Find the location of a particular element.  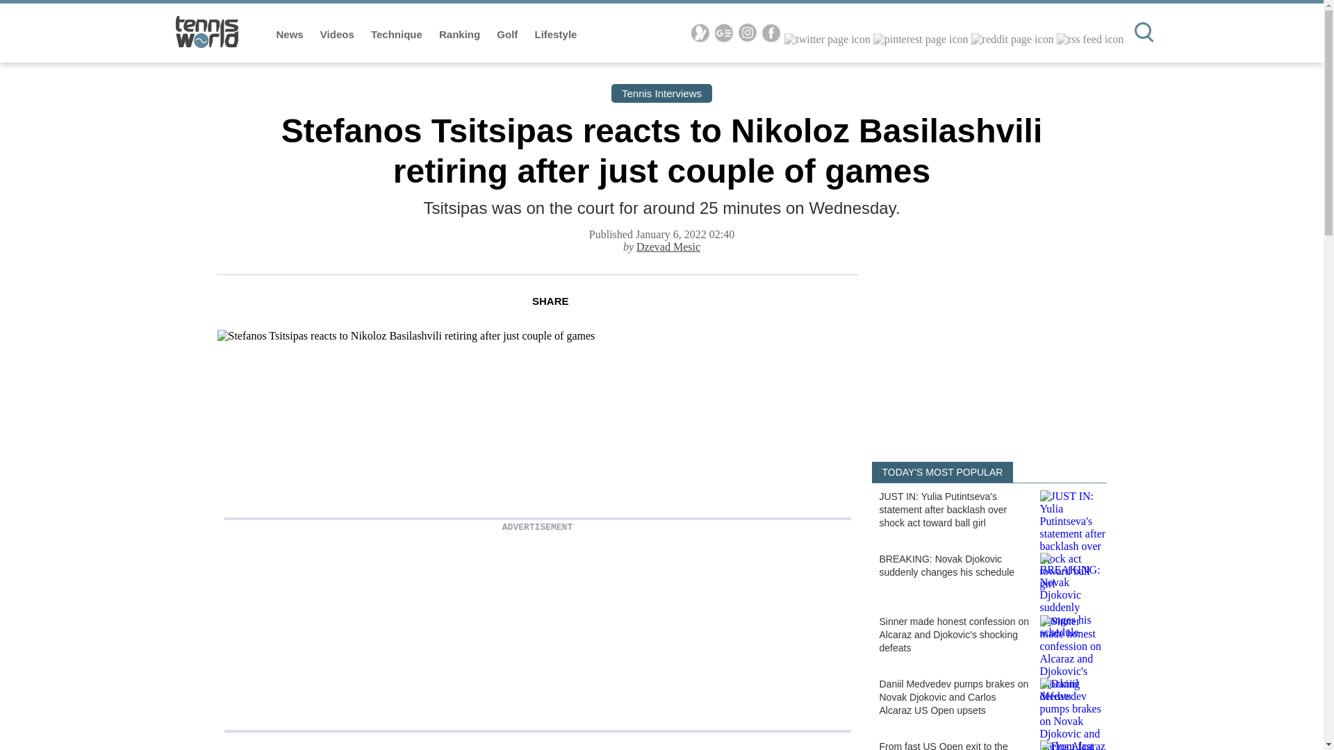

News is located at coordinates (291, 35).